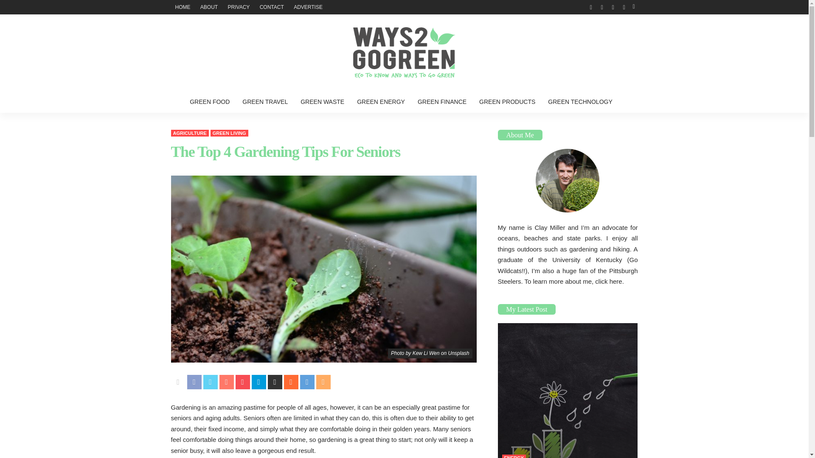 The height and width of the screenshot is (458, 815). What do you see at coordinates (265, 101) in the screenshot?
I see `GREEN TRAVEL` at bounding box center [265, 101].